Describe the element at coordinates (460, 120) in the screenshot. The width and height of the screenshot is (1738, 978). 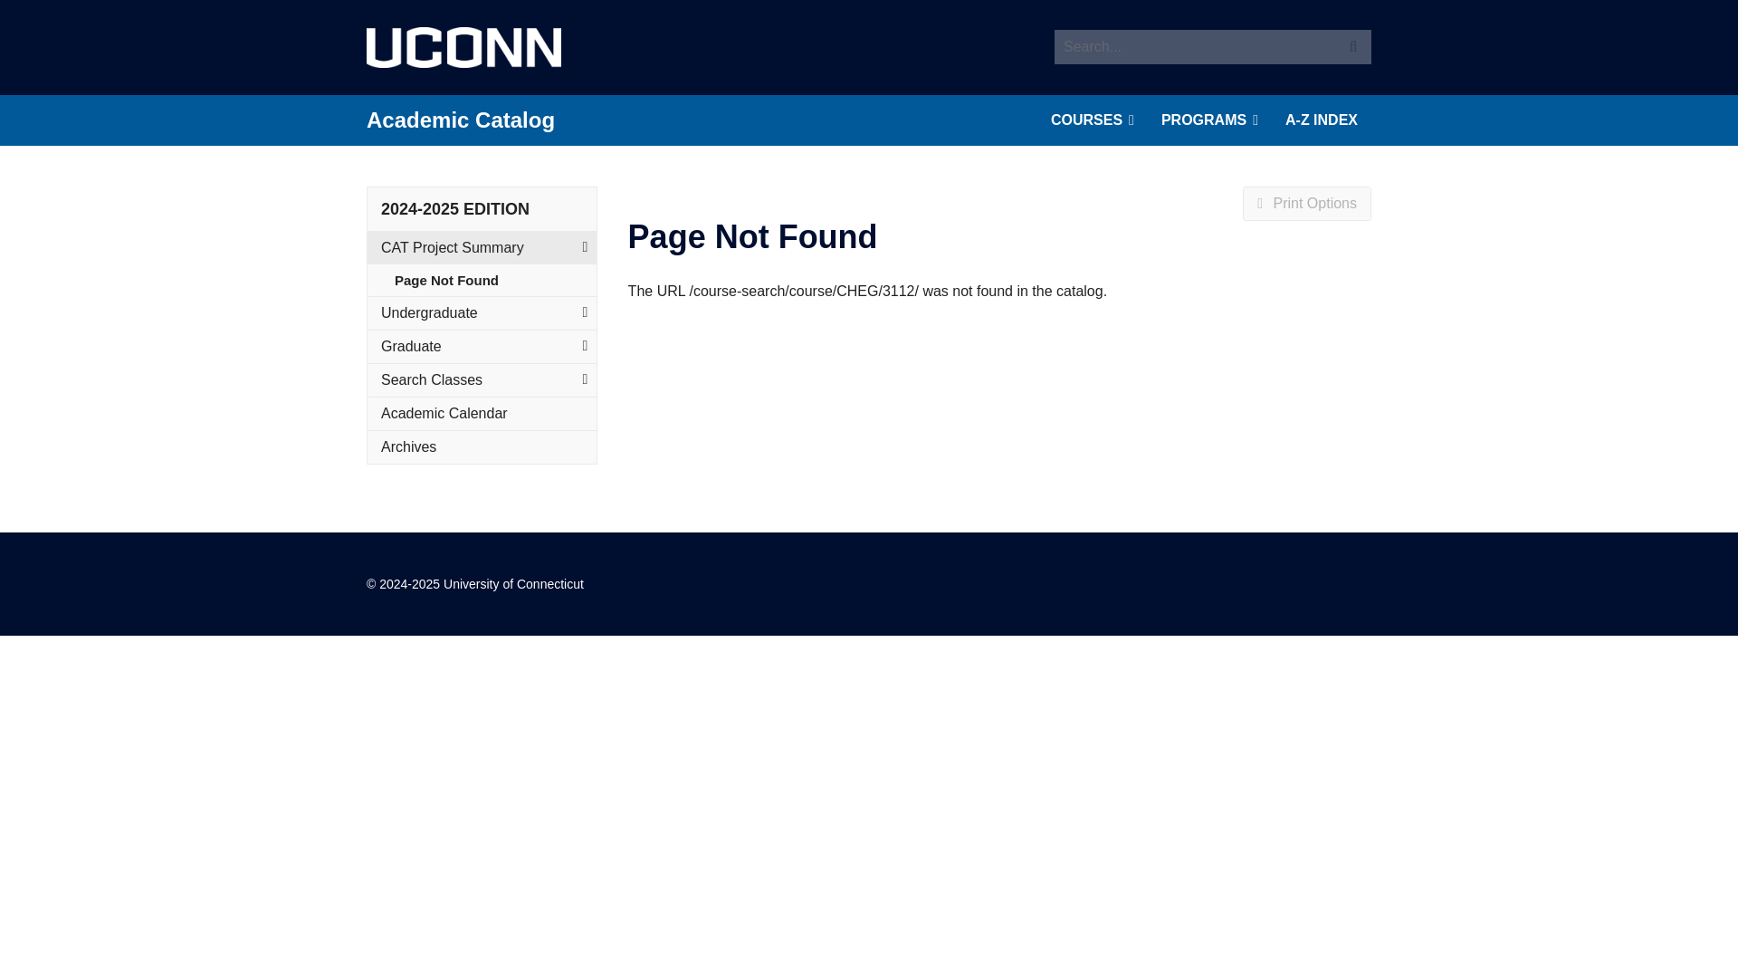
I see `Academic Catalog` at that location.